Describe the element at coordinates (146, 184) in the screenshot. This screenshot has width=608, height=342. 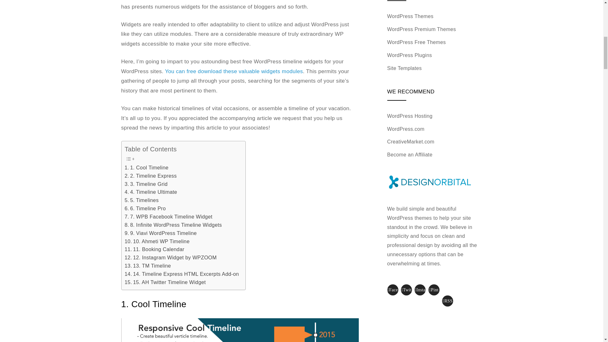
I see `3. Timeline Grid` at that location.